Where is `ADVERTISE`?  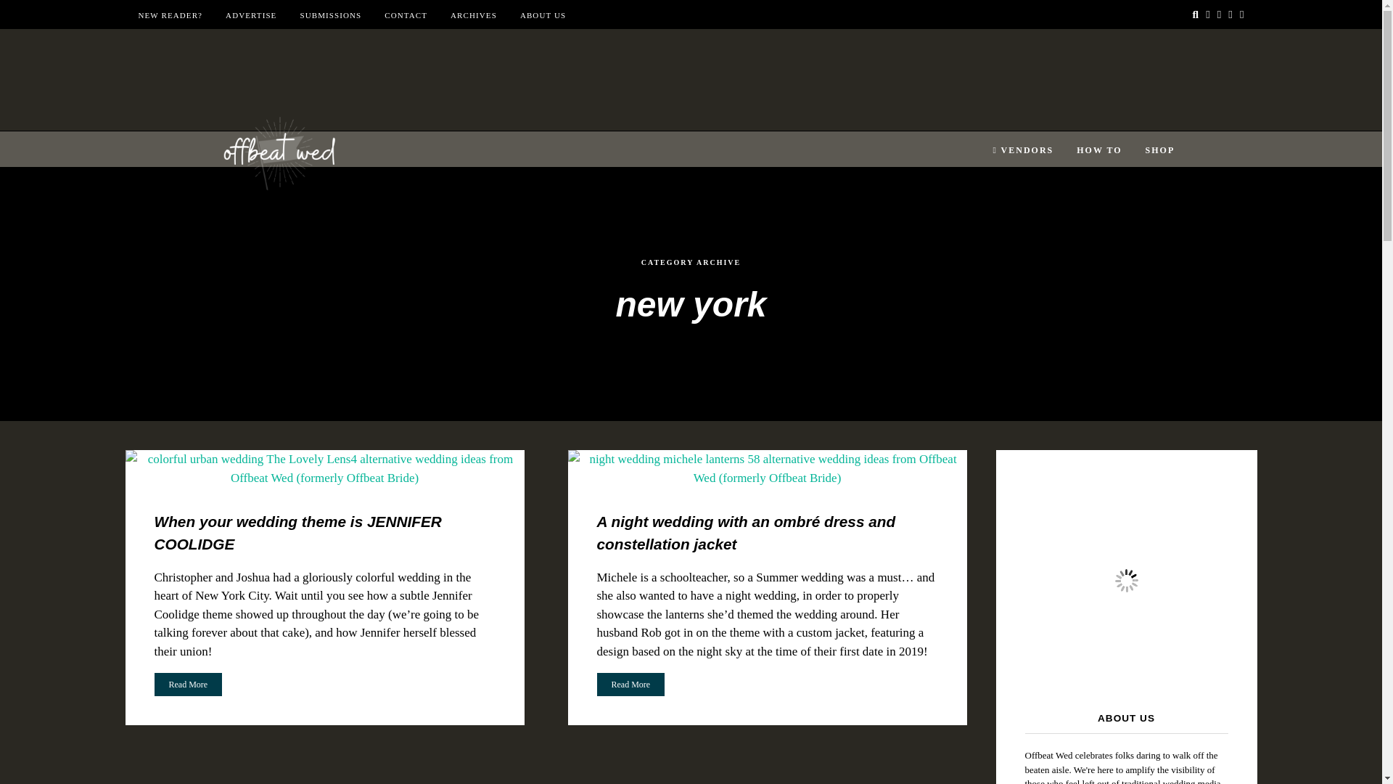
ADVERTISE is located at coordinates (251, 15).